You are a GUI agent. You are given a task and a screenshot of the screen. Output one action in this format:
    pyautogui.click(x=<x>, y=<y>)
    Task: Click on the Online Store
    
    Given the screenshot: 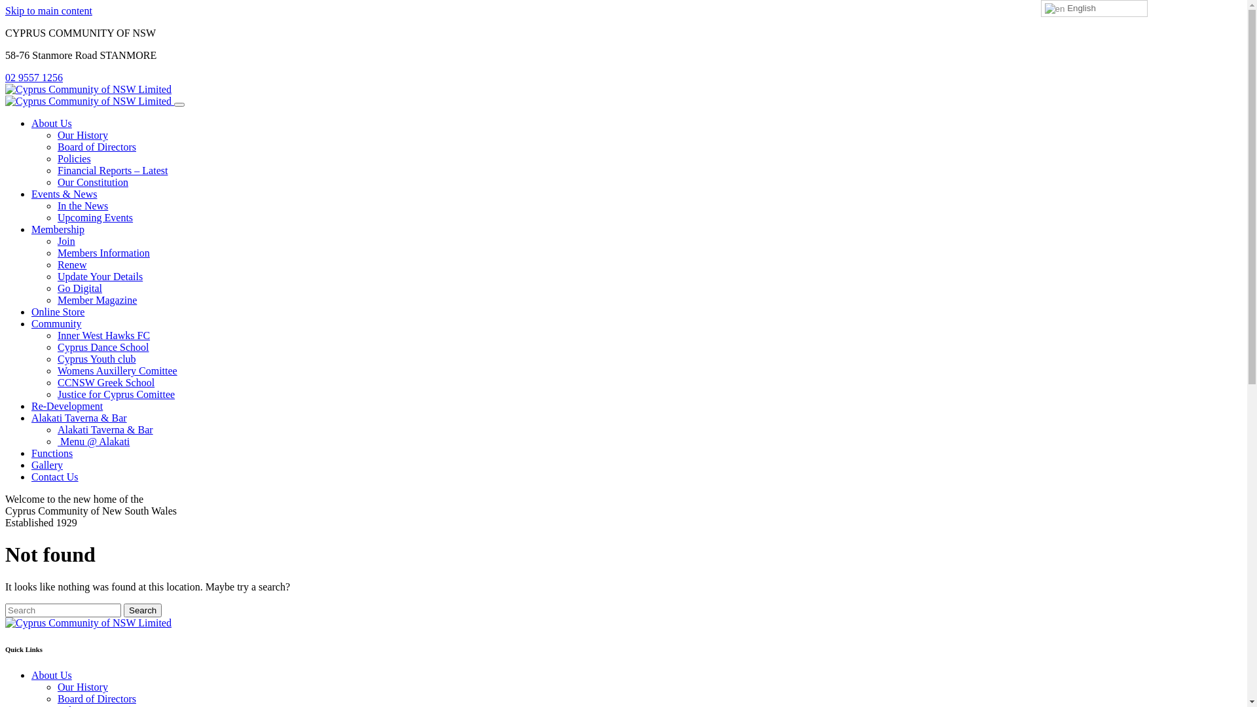 What is the action you would take?
    pyautogui.click(x=58, y=312)
    